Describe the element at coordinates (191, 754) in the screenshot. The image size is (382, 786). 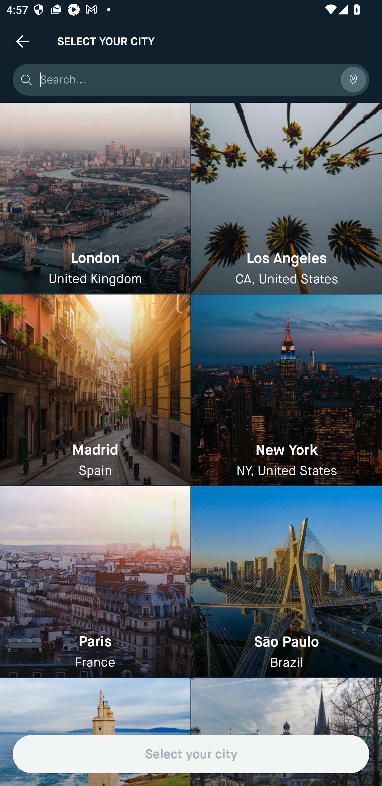
I see `Select your city` at that location.